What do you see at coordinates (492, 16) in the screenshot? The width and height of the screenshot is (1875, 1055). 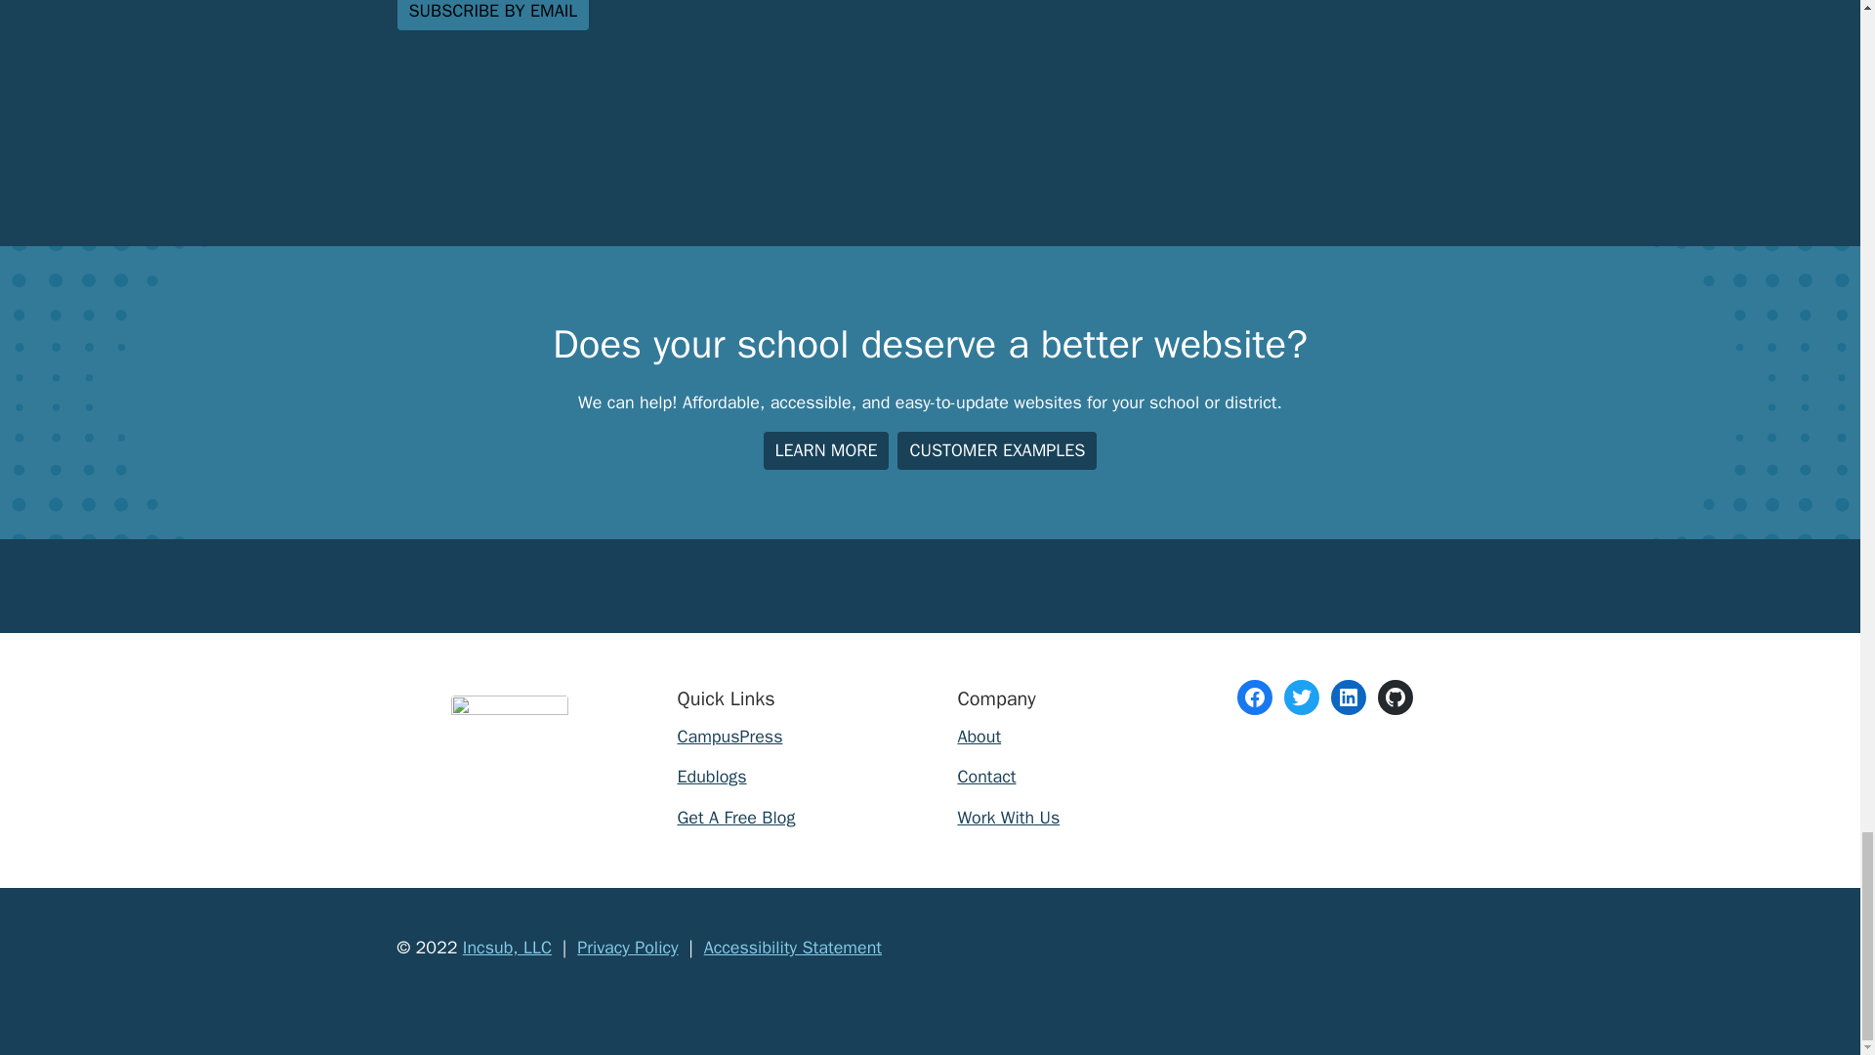 I see `SUBSCRIBE BY EMAIL` at bounding box center [492, 16].